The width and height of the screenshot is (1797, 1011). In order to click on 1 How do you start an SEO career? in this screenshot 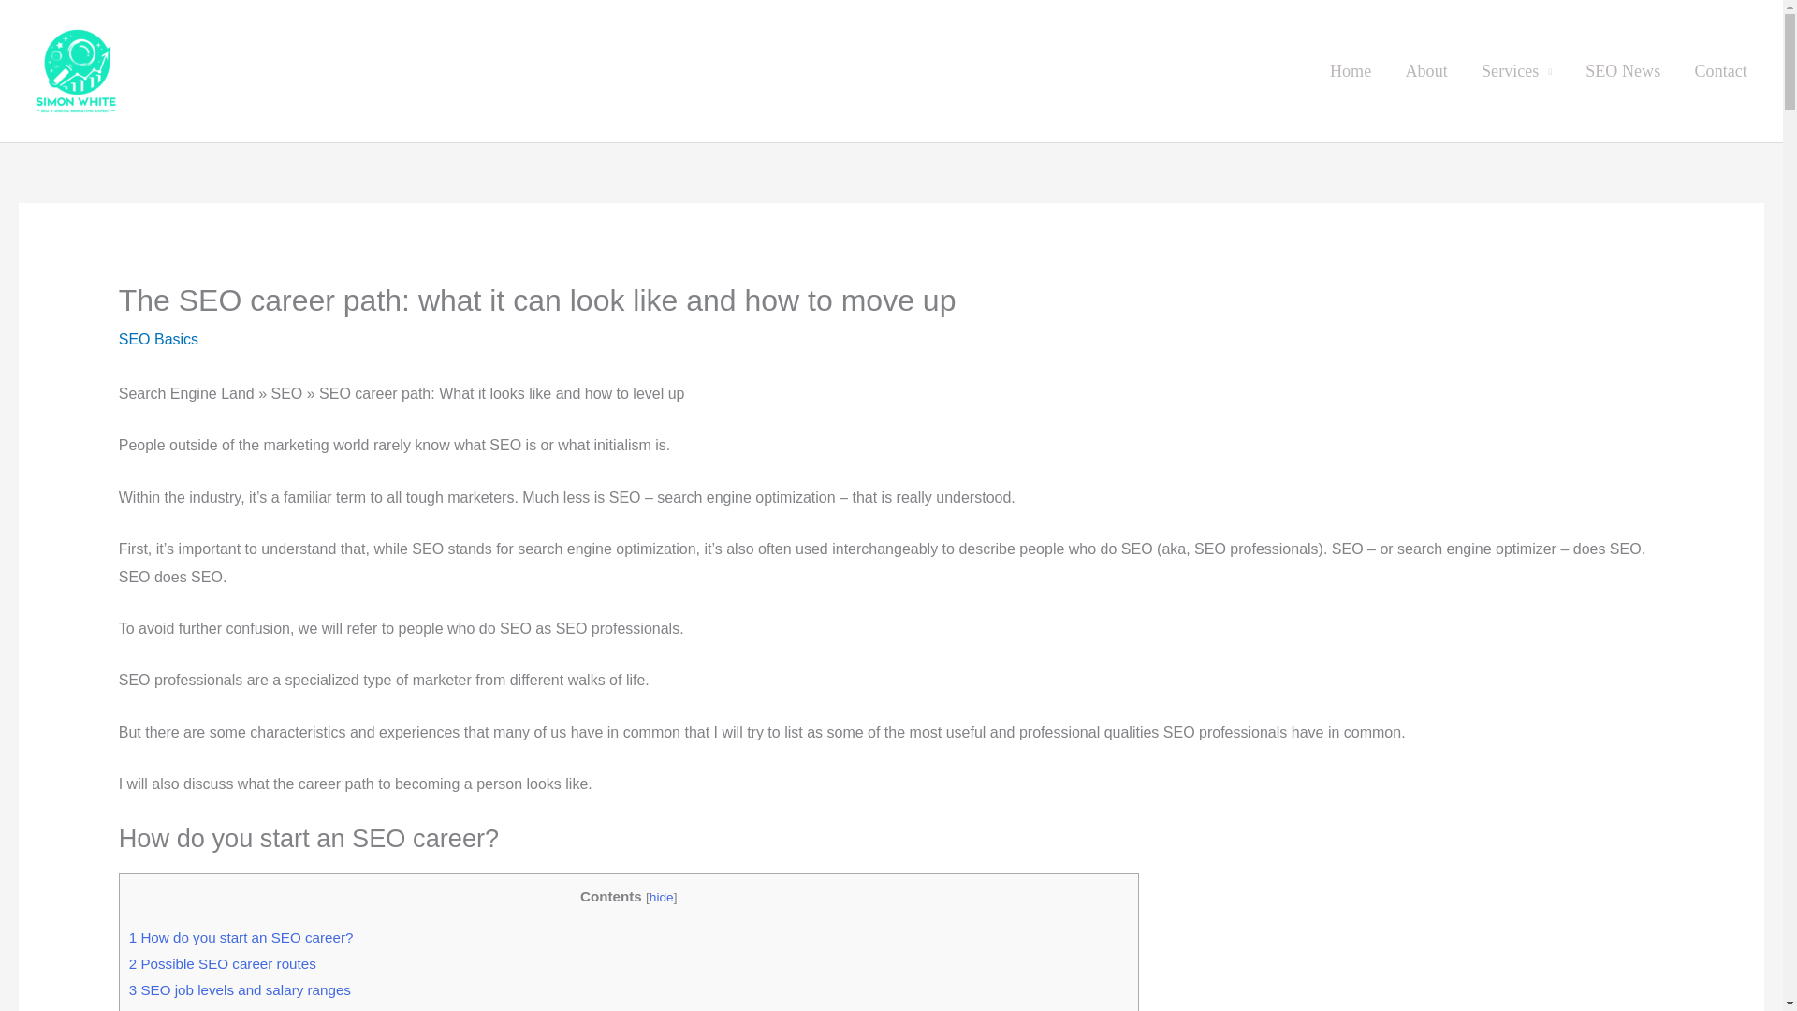, I will do `click(241, 936)`.